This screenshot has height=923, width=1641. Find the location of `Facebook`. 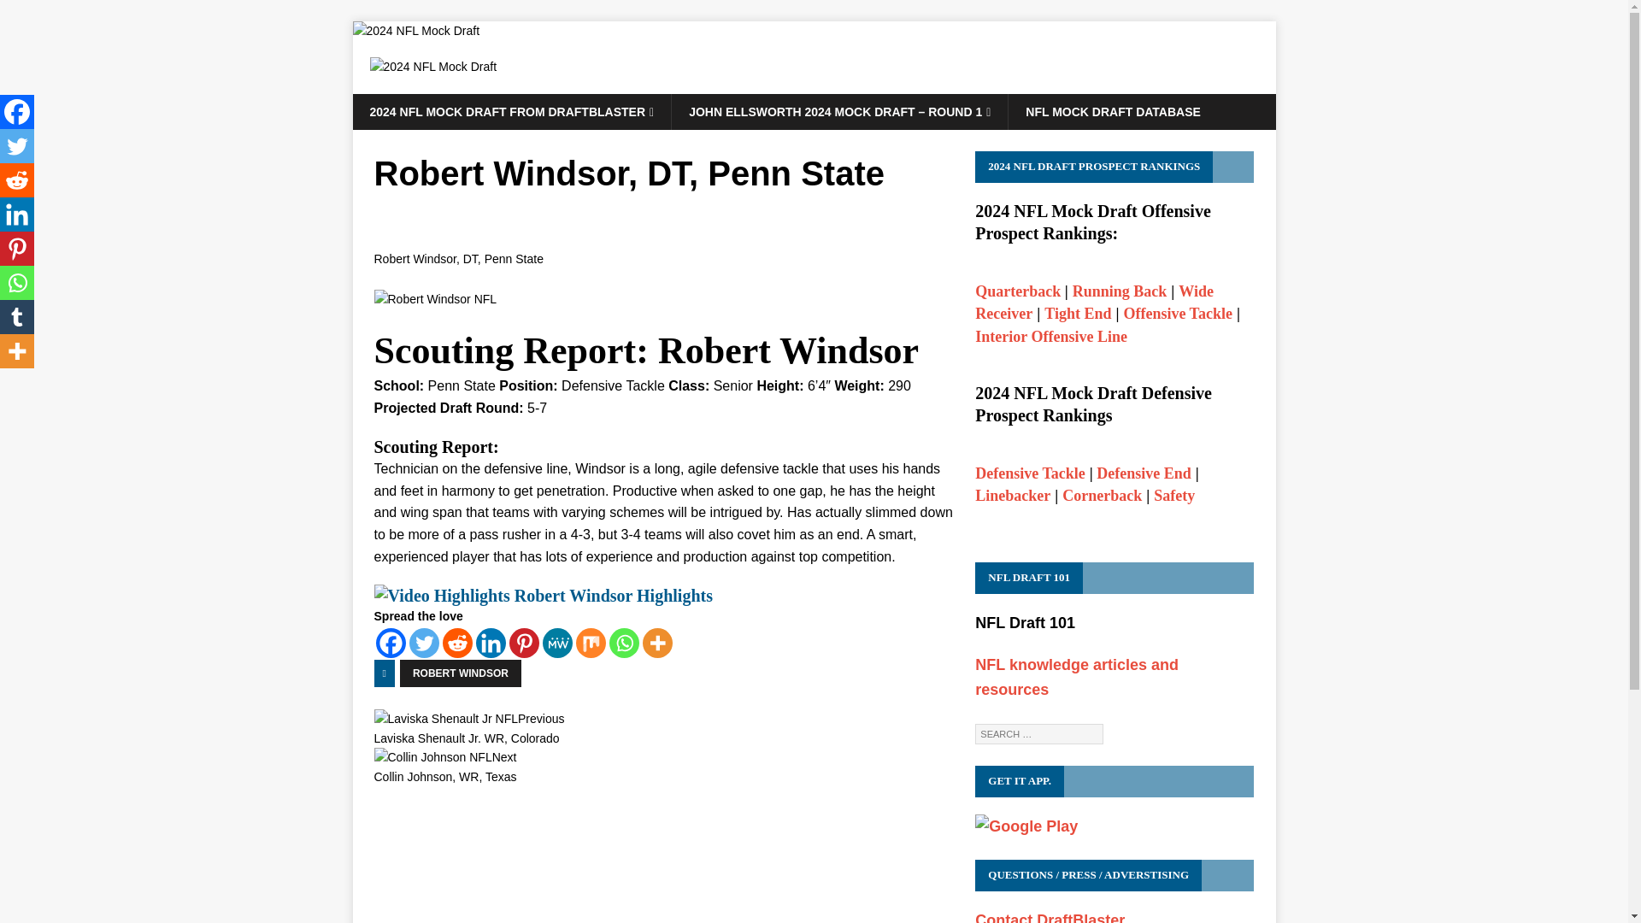

Facebook is located at coordinates (663, 768).